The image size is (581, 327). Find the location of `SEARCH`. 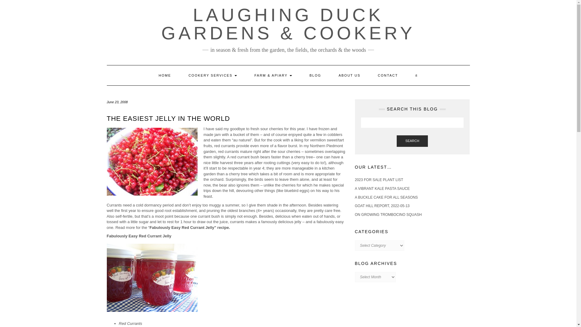

SEARCH is located at coordinates (412, 141).